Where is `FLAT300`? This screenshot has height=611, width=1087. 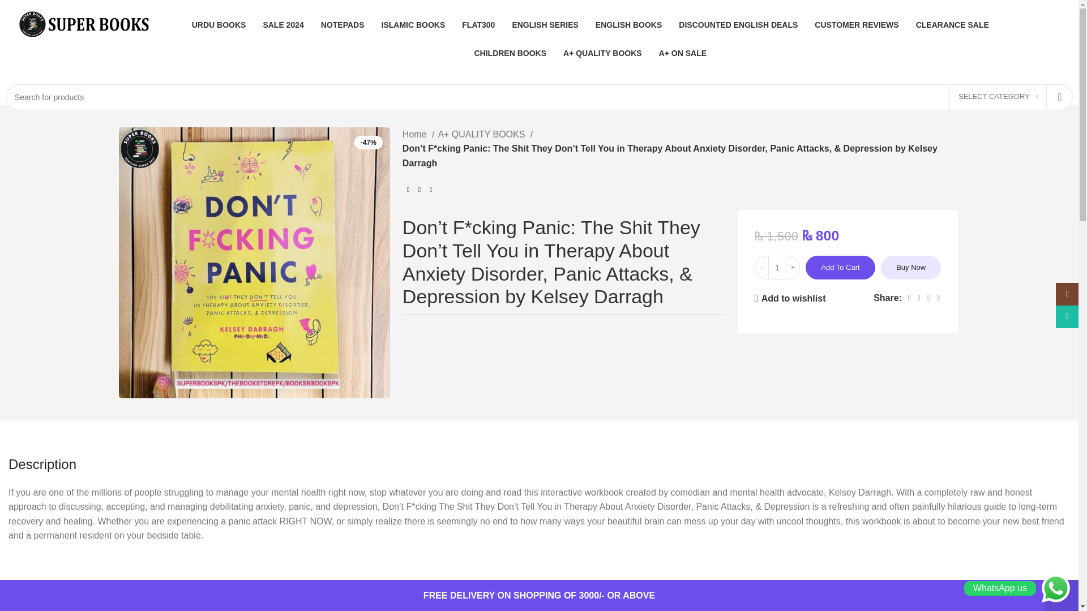 FLAT300 is located at coordinates (478, 25).